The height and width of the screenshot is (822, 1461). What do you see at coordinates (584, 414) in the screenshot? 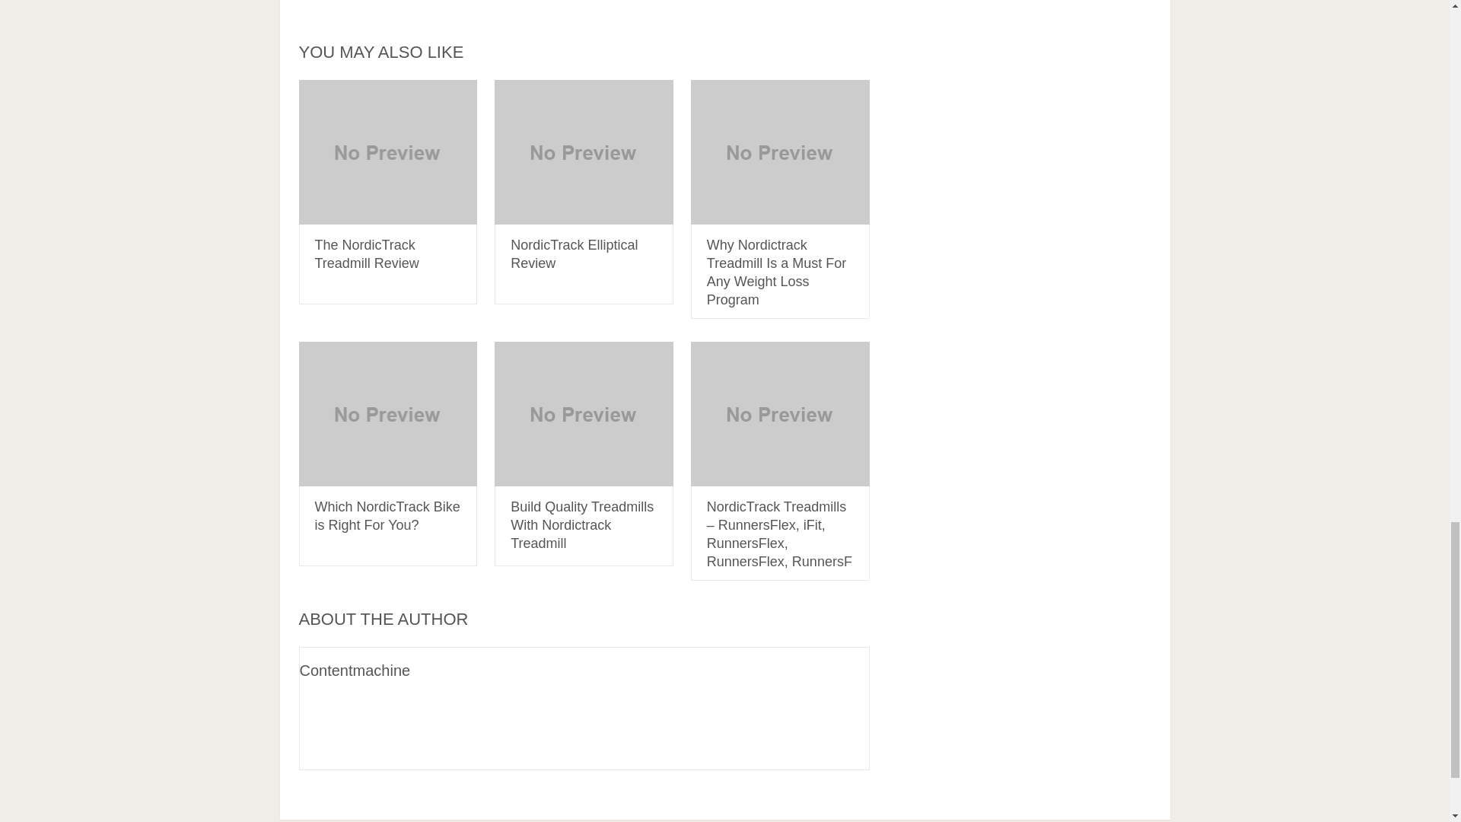
I see `Build Quality Treadmills With Nordictrack Treadmill` at bounding box center [584, 414].